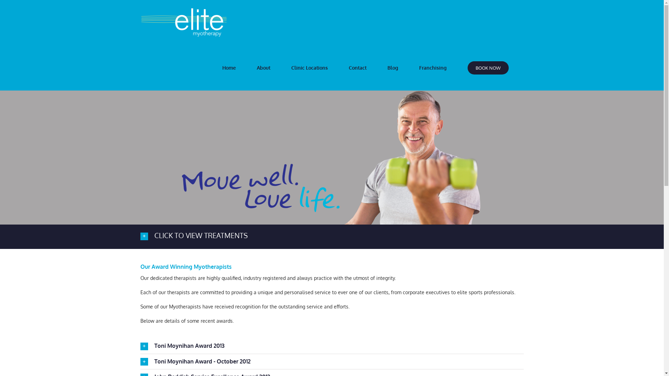 This screenshot has height=376, width=669. What do you see at coordinates (433, 68) in the screenshot?
I see `Franchising` at bounding box center [433, 68].